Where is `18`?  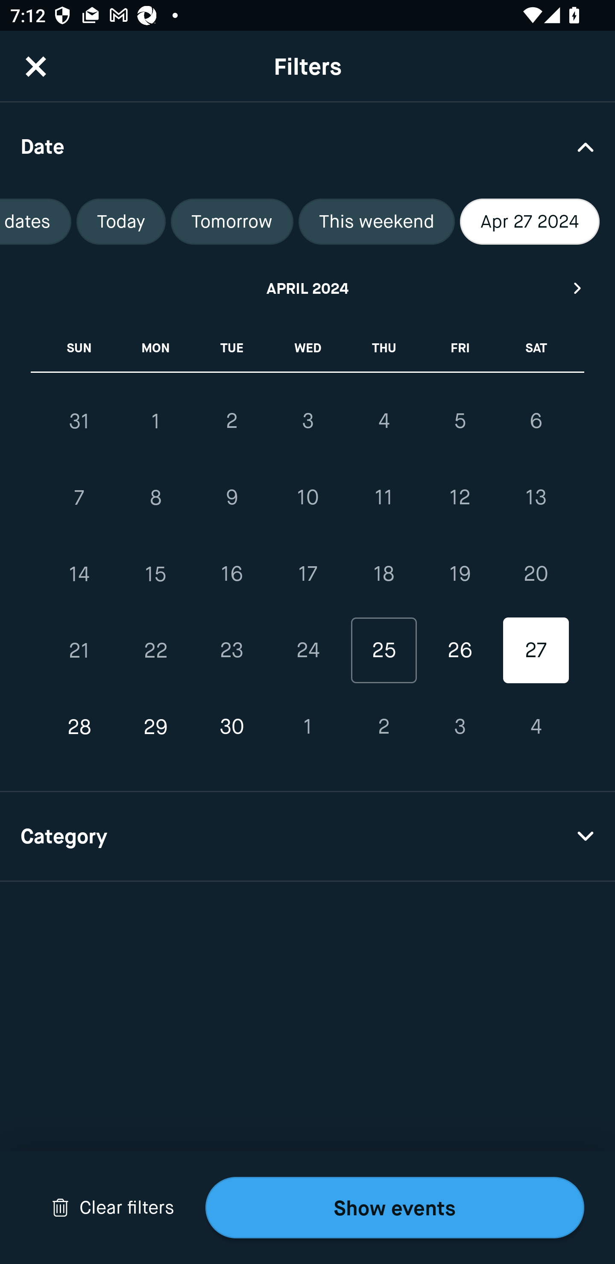 18 is located at coordinates (384, 574).